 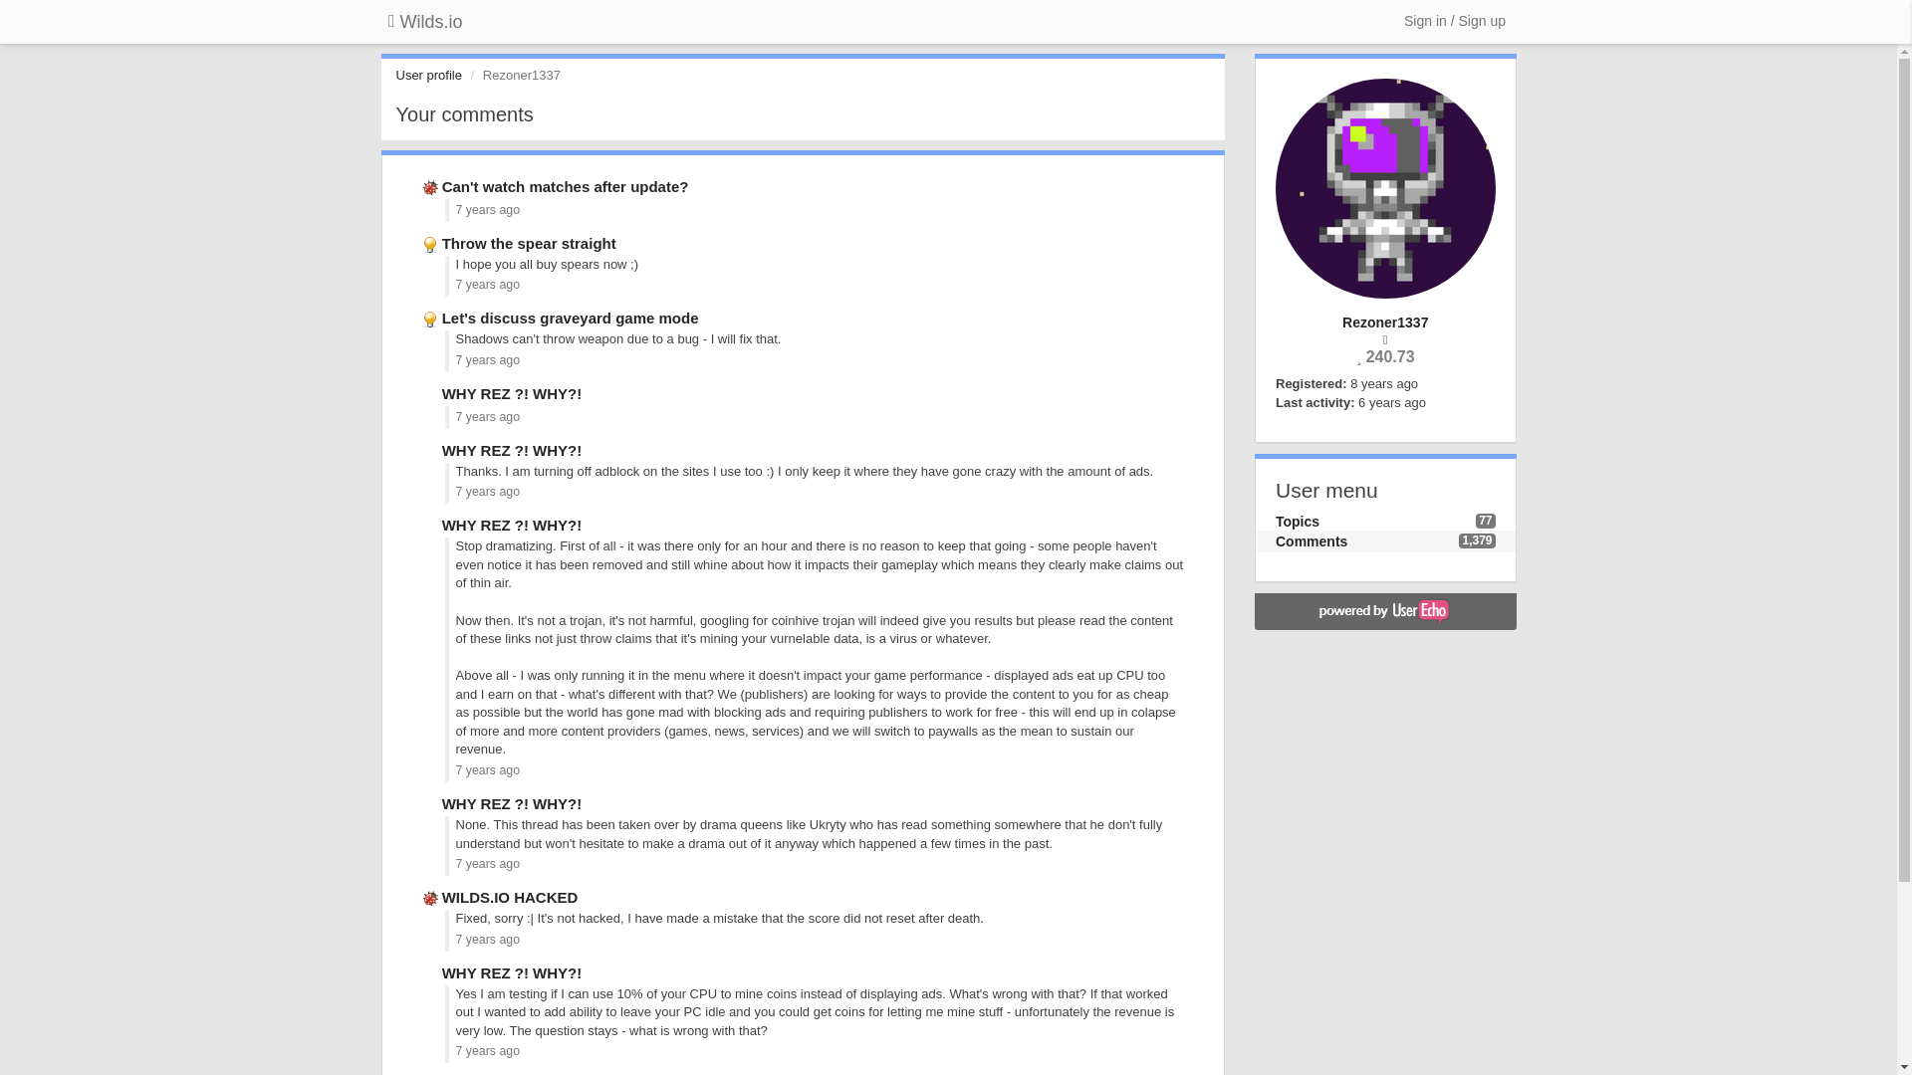 What do you see at coordinates (428, 76) in the screenshot?
I see `User profile` at bounding box center [428, 76].